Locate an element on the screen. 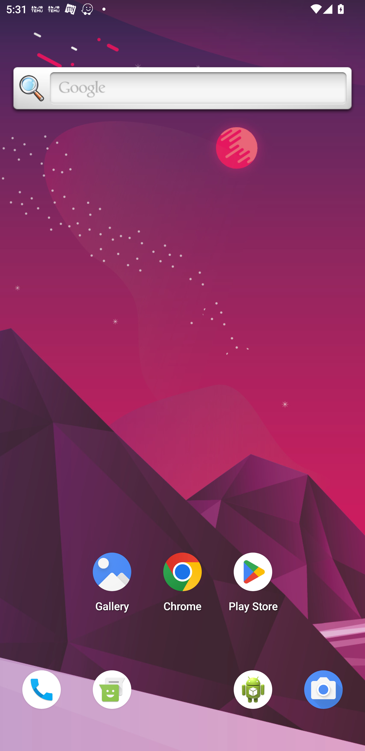  Phone is located at coordinates (41, 689).